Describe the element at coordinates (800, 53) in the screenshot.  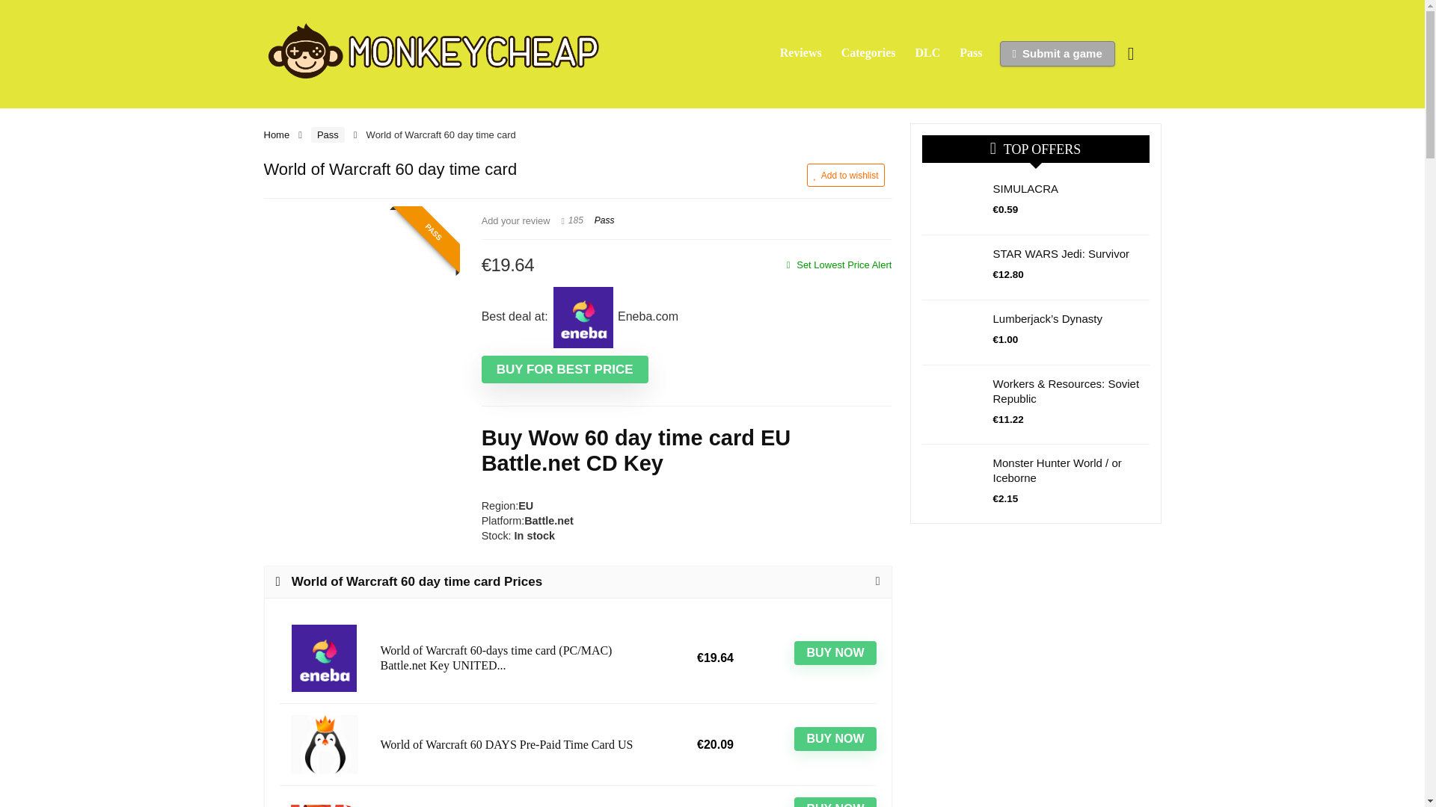
I see `Reviews` at that location.